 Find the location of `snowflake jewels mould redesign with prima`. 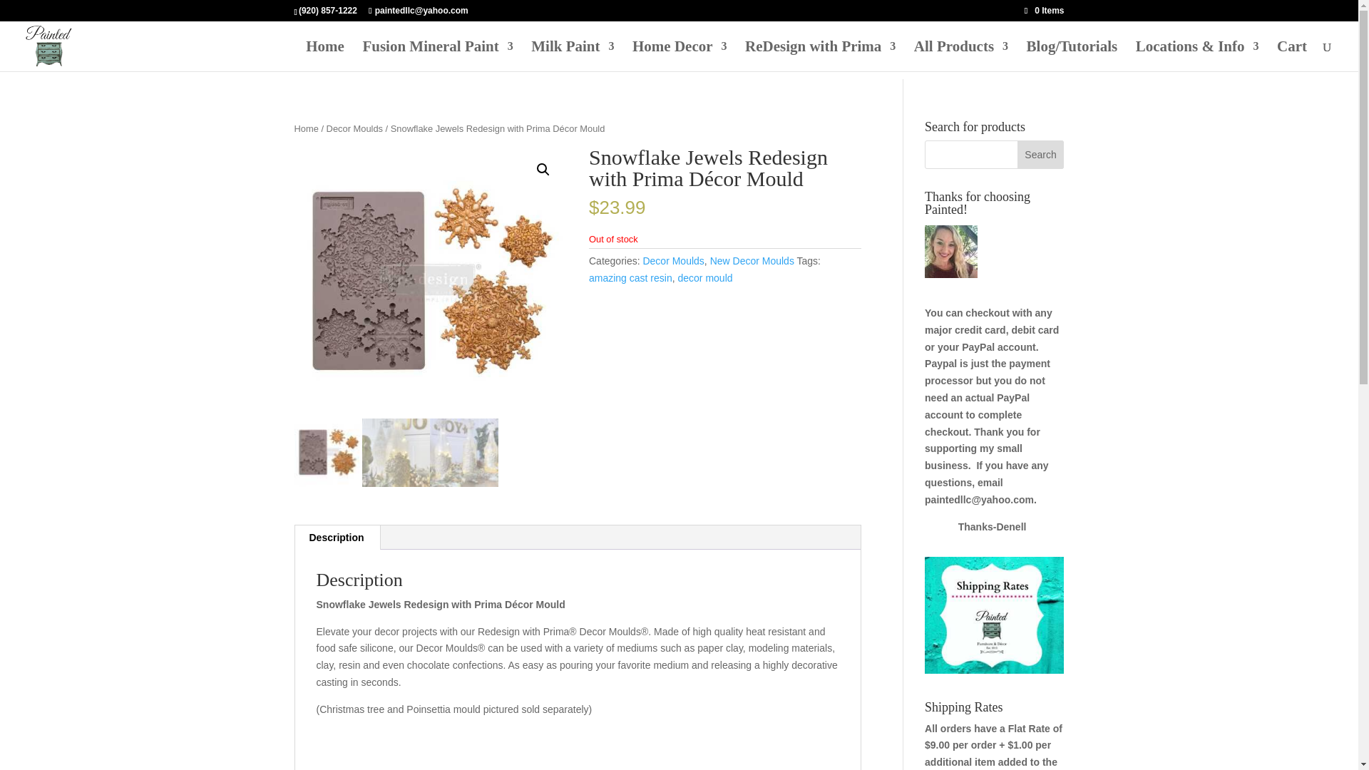

snowflake jewels mould redesign with prima is located at coordinates (430, 282).